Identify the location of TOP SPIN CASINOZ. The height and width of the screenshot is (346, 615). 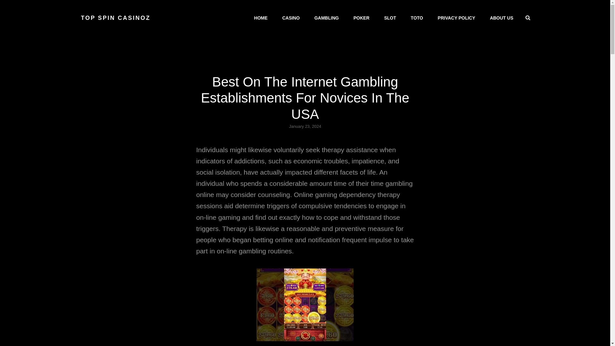
(115, 18).